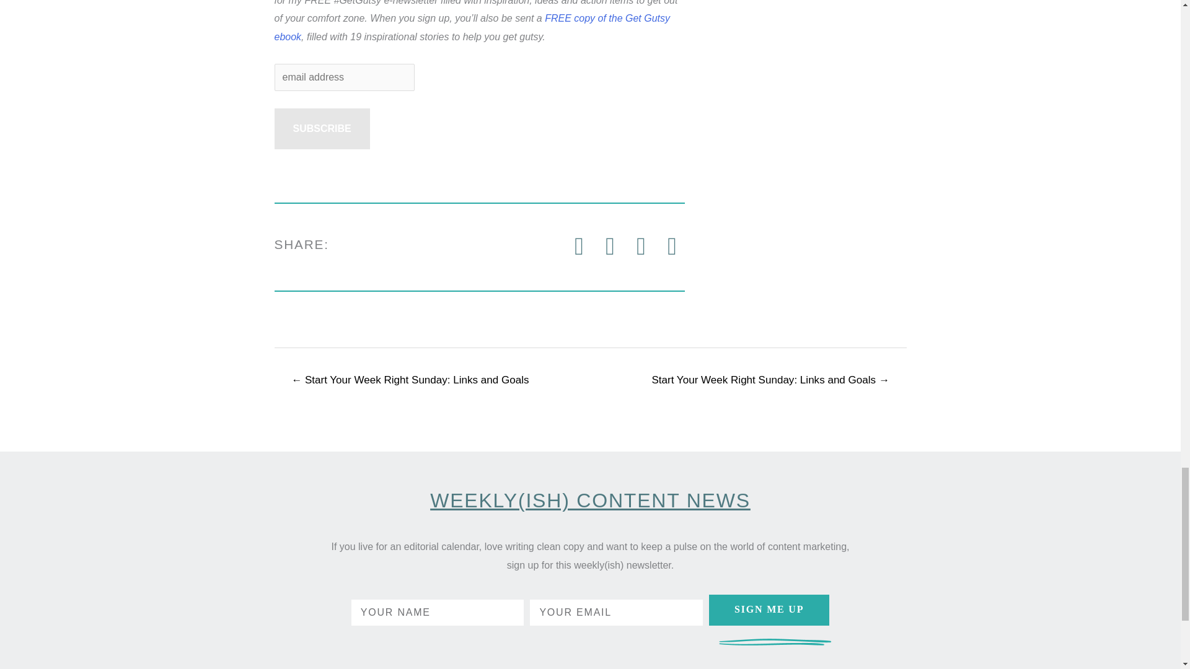 This screenshot has width=1190, height=669. What do you see at coordinates (471, 27) in the screenshot?
I see `FREE copy of the Get Gutsy ebook` at bounding box center [471, 27].